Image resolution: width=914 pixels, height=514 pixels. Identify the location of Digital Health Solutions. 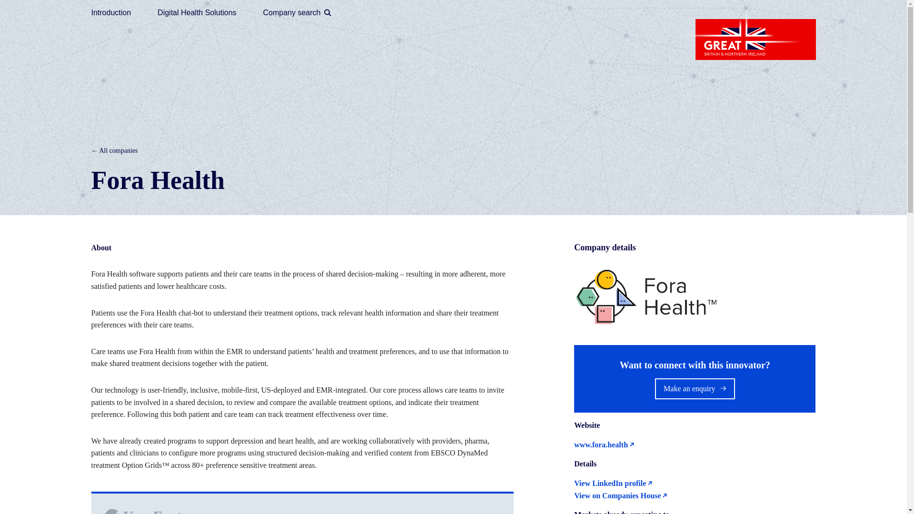
(196, 10).